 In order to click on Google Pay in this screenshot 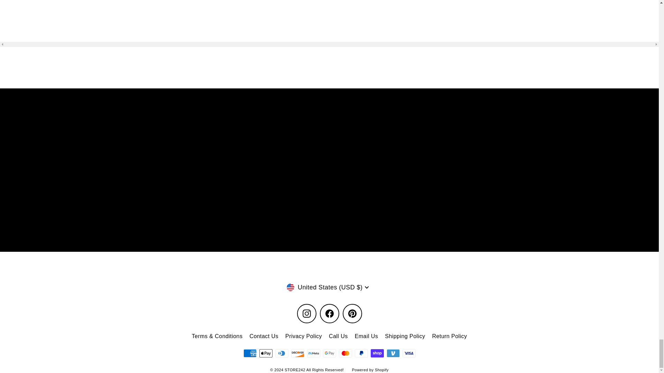, I will do `click(329, 353)`.